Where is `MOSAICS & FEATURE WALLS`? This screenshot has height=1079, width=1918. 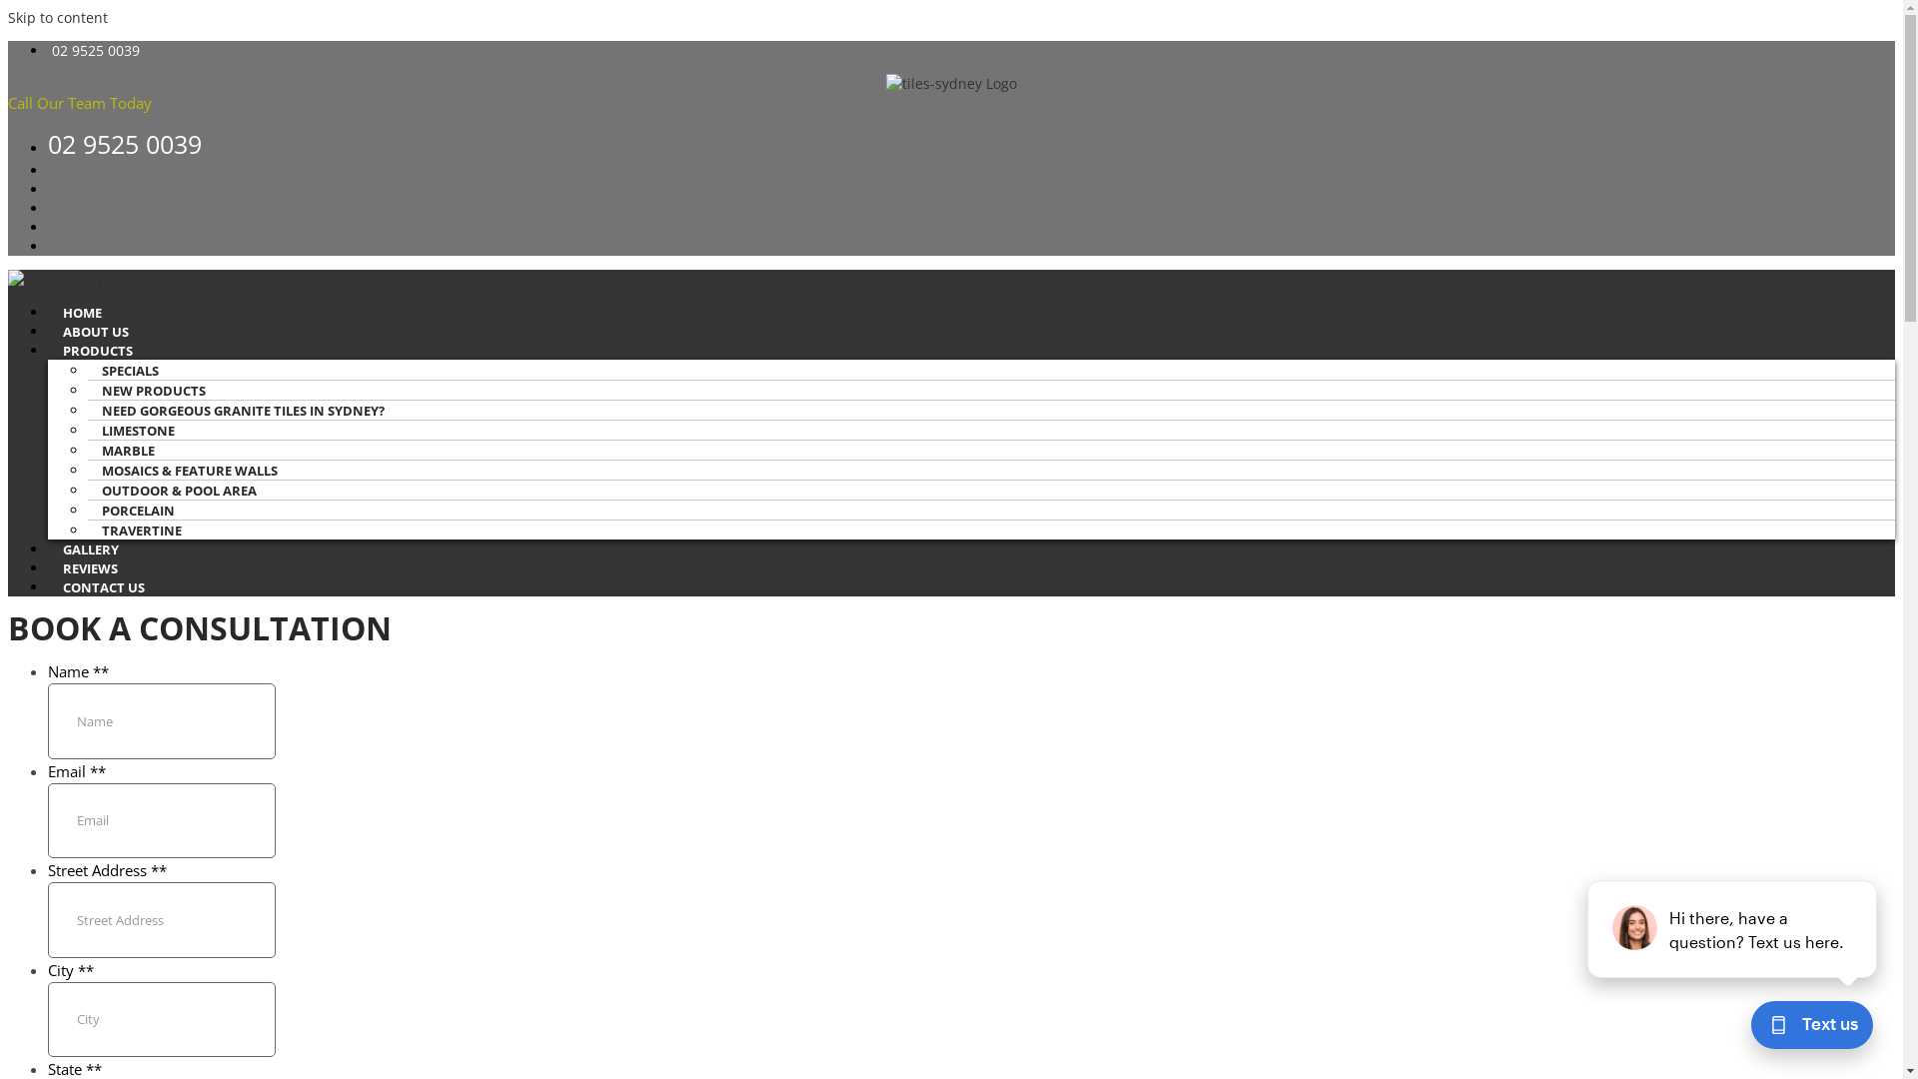
MOSAICS & FEATURE WALLS is located at coordinates (198, 471).